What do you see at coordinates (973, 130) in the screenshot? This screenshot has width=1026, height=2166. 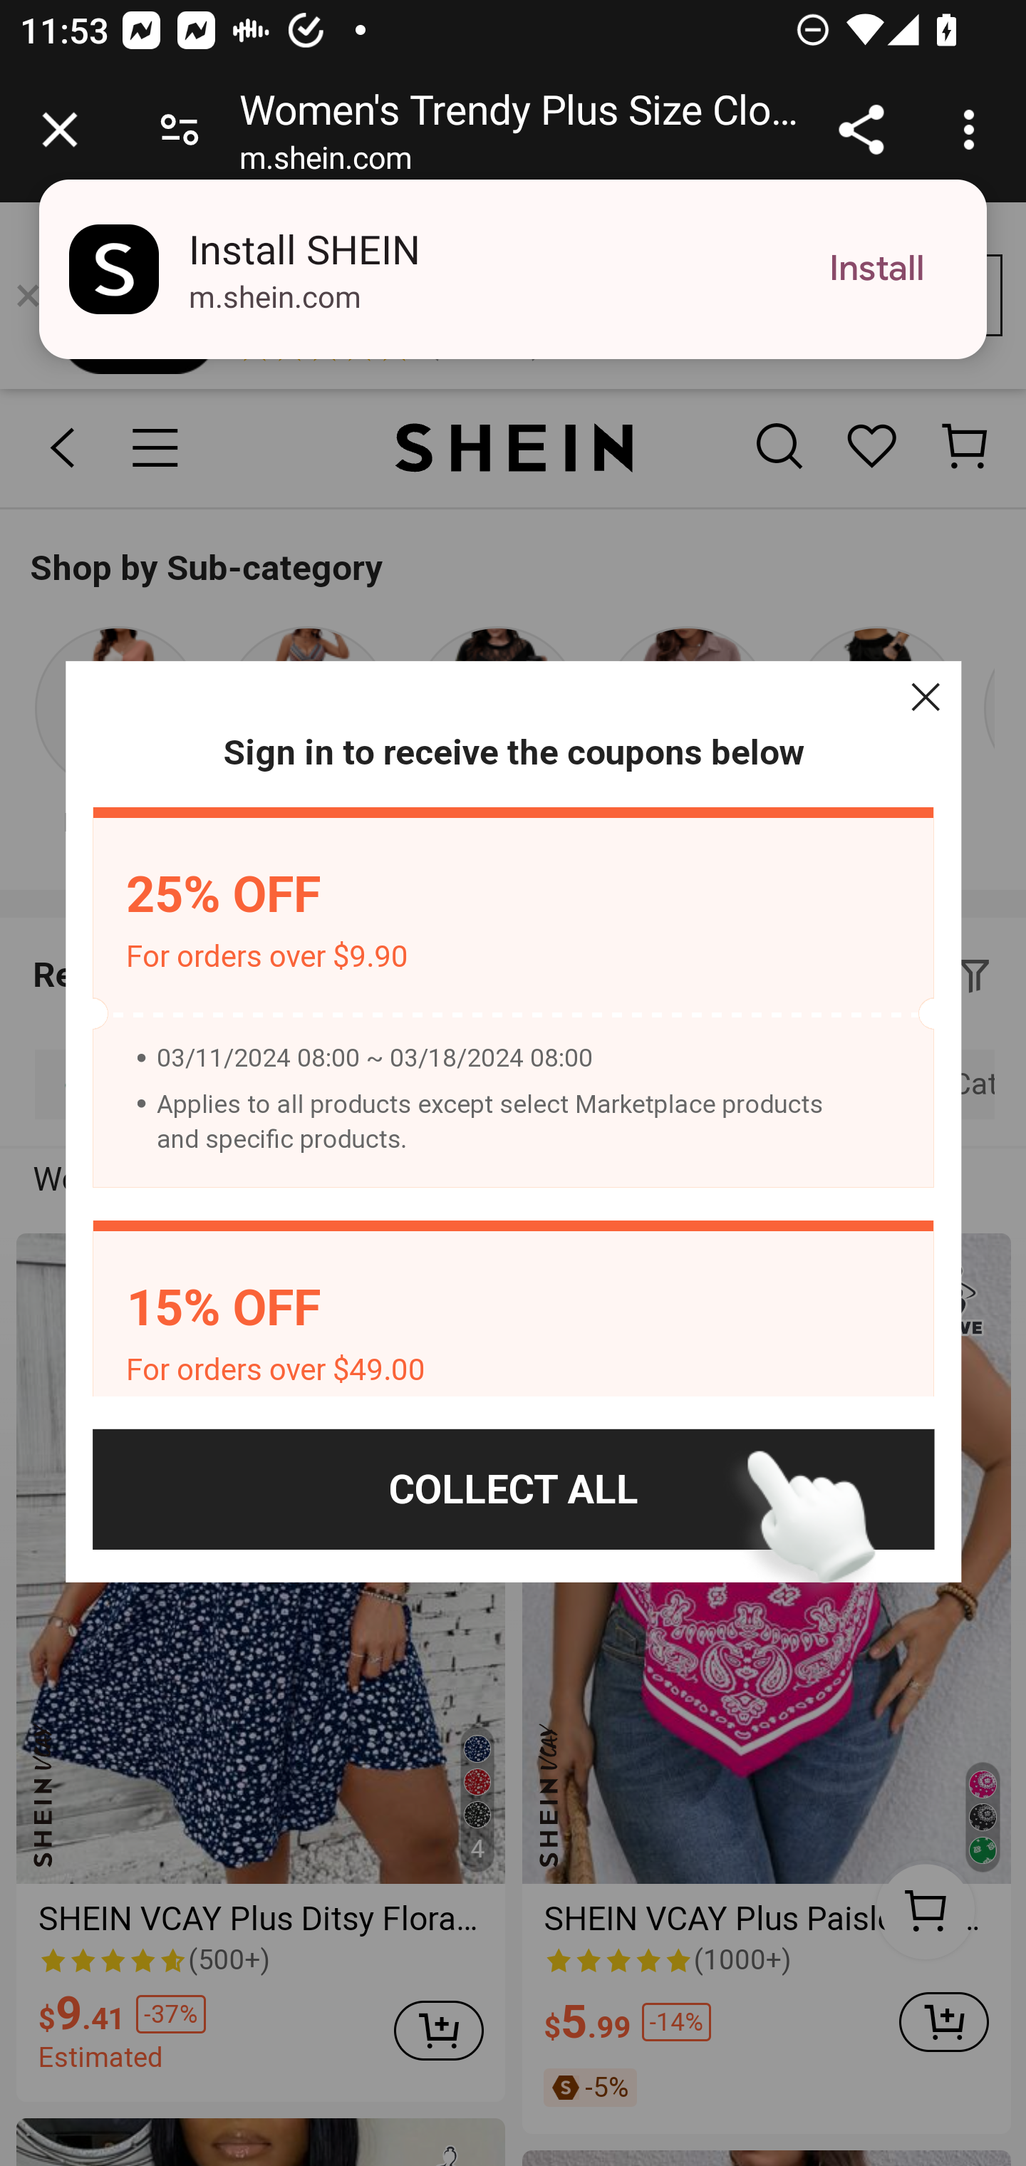 I see `Customize and control Google Chrome` at bounding box center [973, 130].